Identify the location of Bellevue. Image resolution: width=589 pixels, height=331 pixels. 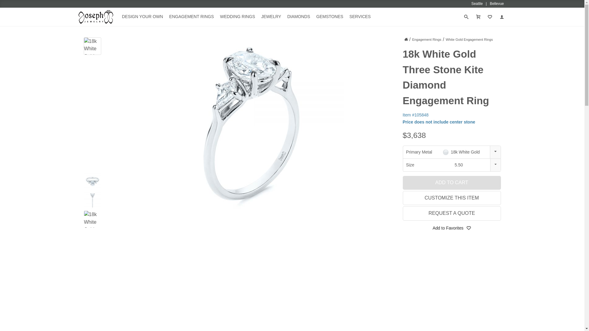
(497, 4).